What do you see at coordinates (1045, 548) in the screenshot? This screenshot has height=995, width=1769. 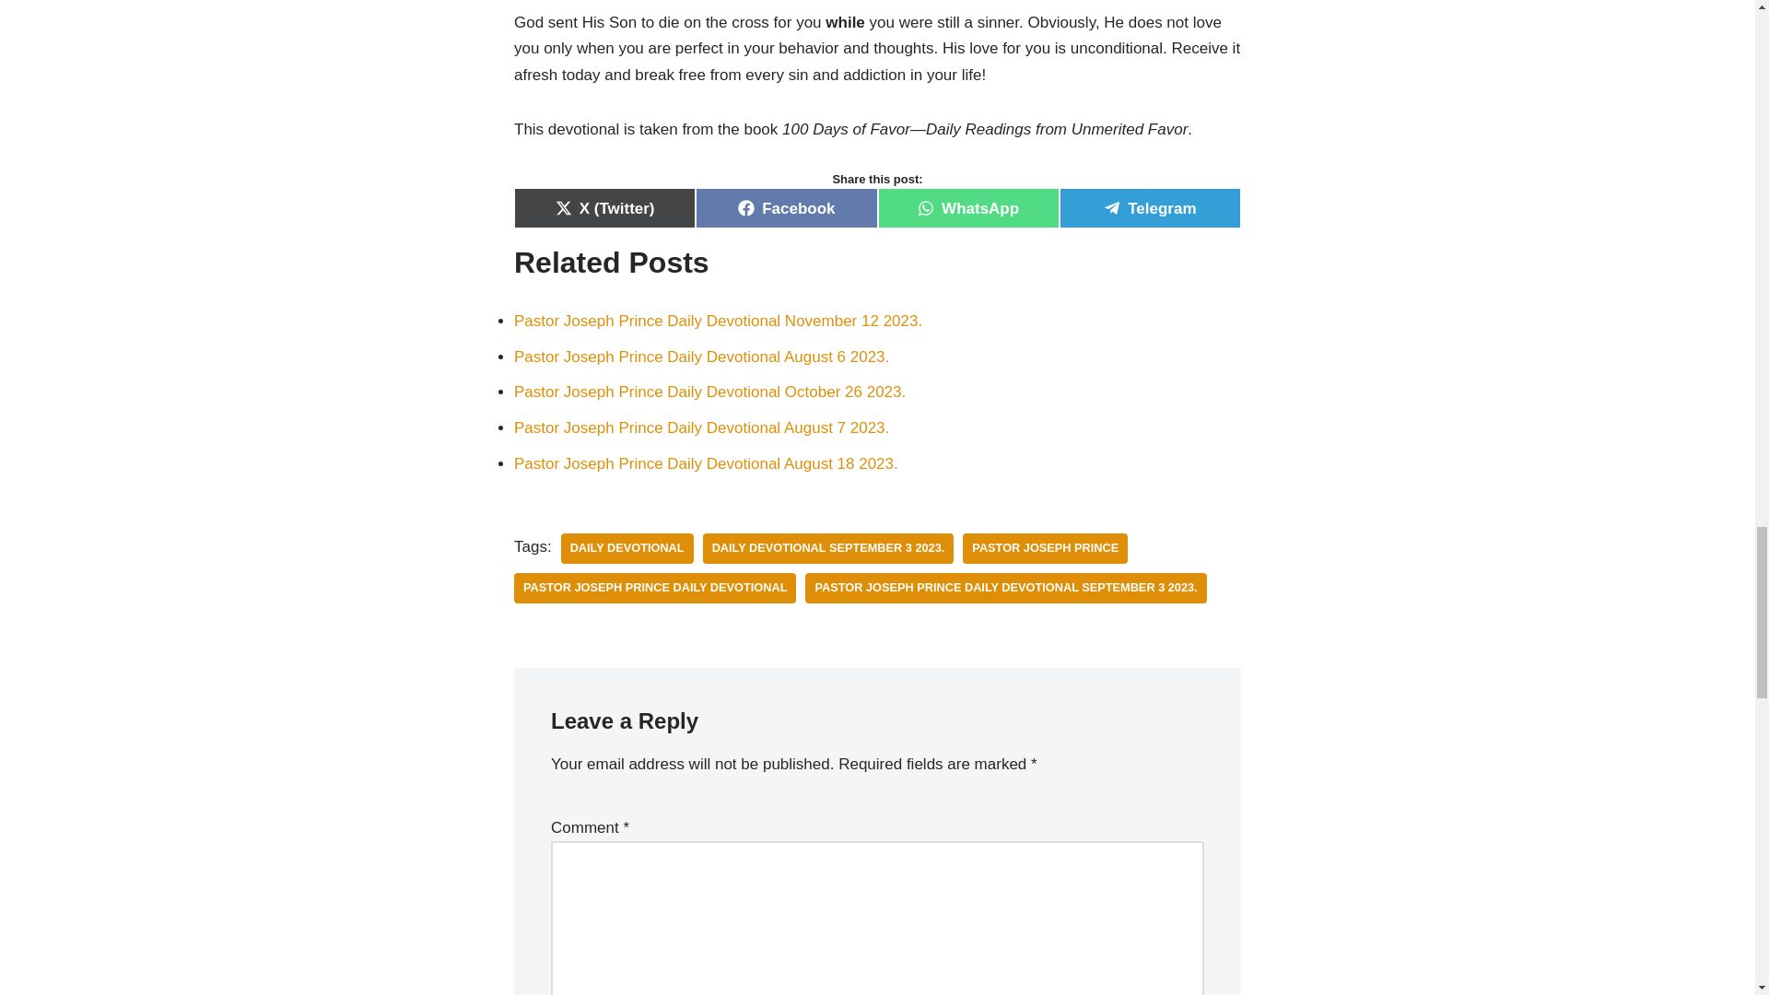 I see `PASTOR JOSEPH PRINCE` at bounding box center [1045, 548].